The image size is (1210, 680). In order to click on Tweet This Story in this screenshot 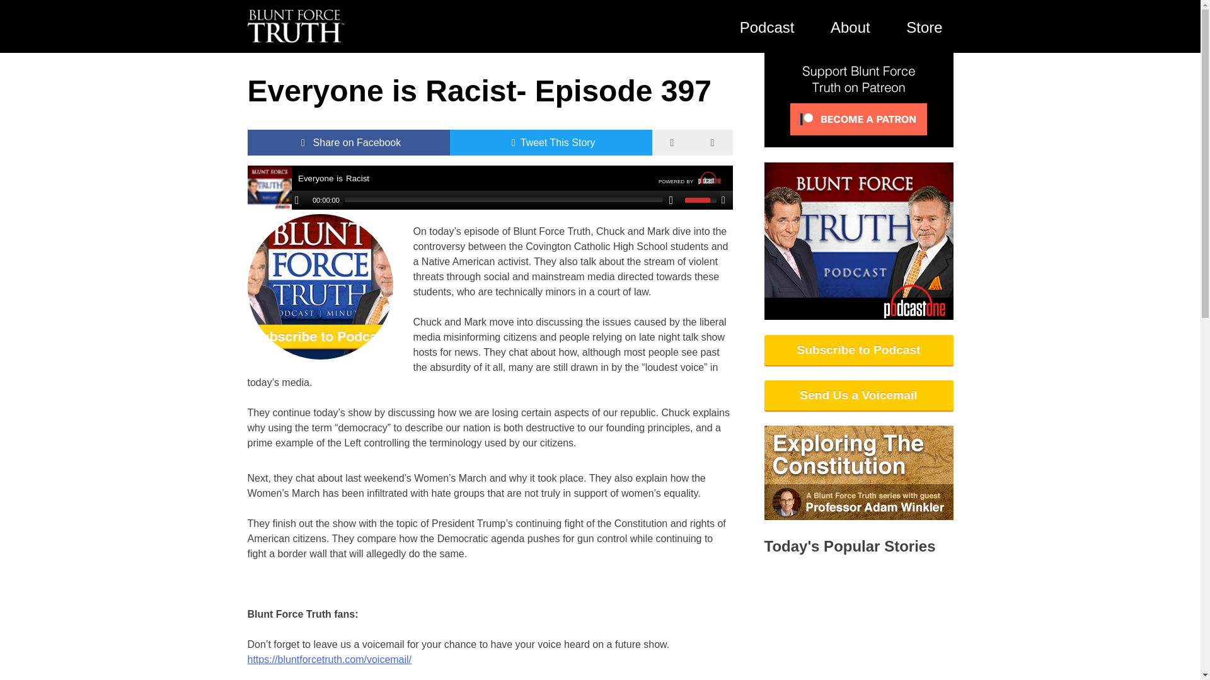, I will do `click(551, 143)`.